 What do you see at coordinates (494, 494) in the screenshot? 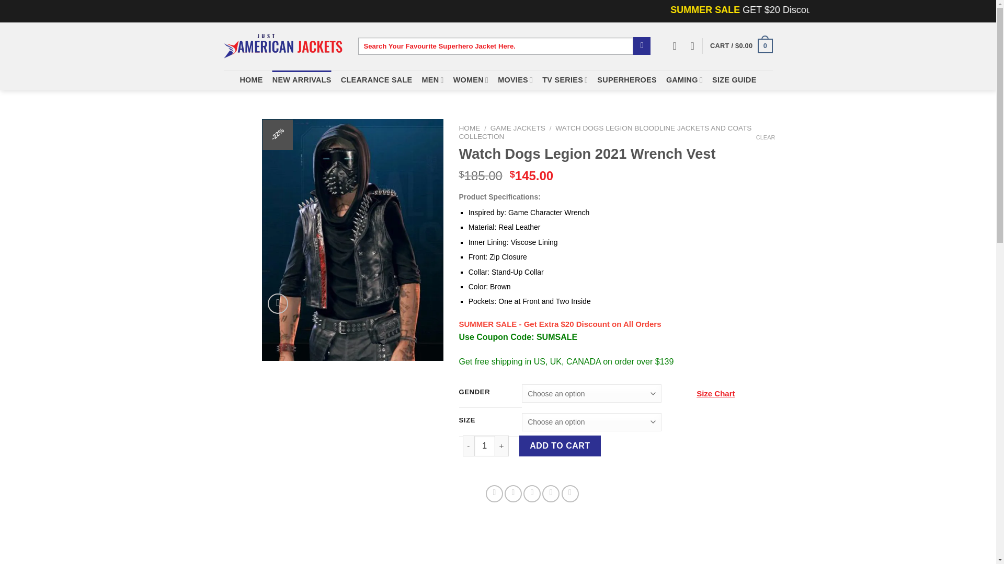
I see `Share on Facebook` at bounding box center [494, 494].